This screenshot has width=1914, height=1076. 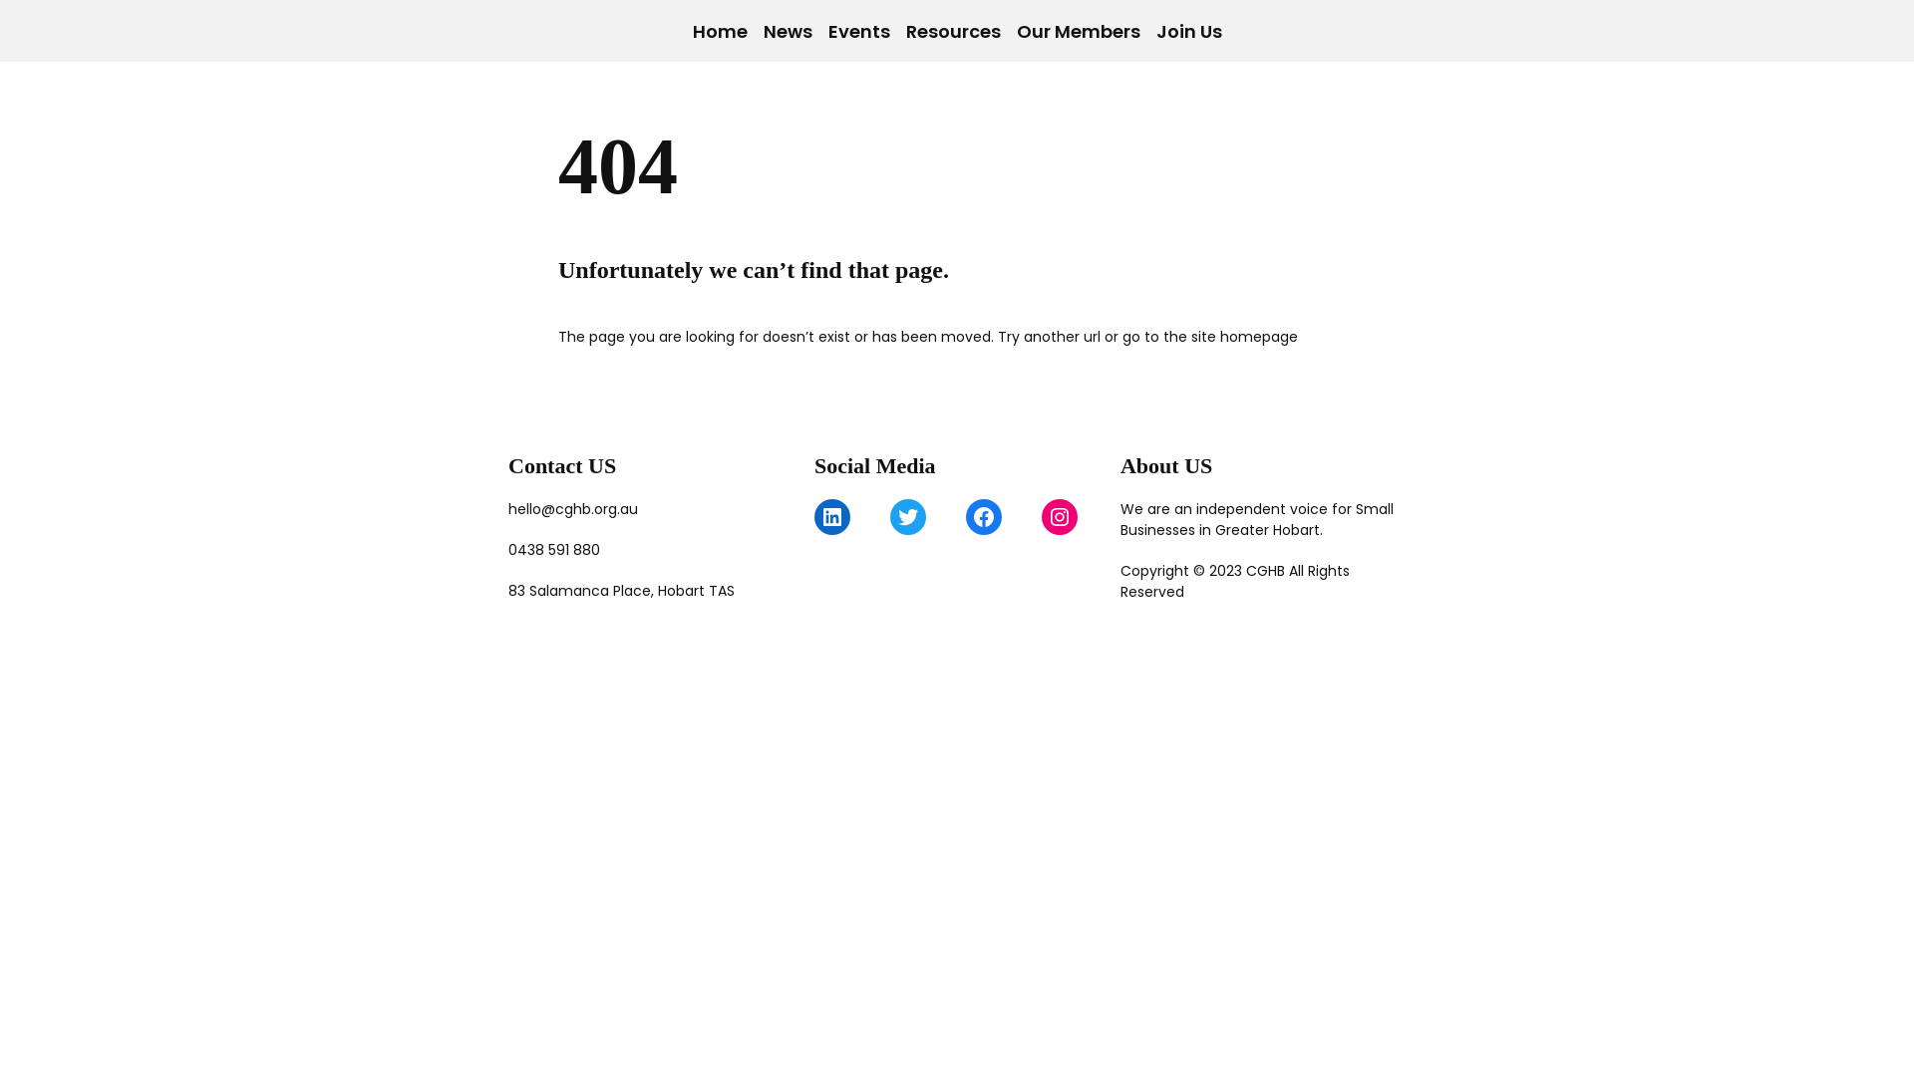 What do you see at coordinates (788, 32) in the screenshot?
I see `News` at bounding box center [788, 32].